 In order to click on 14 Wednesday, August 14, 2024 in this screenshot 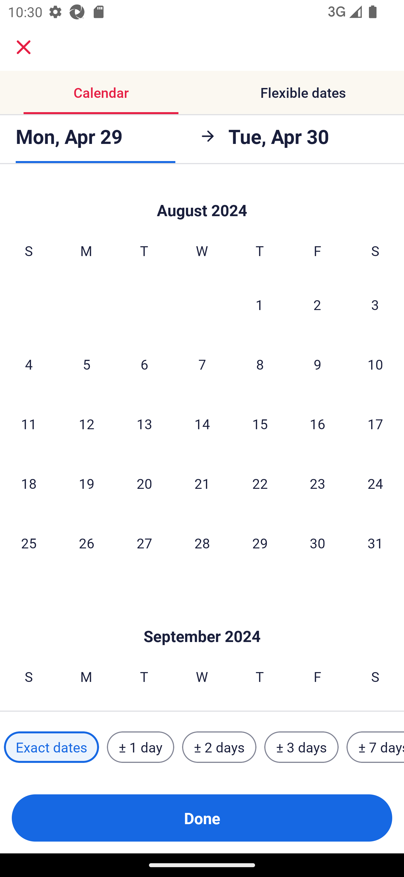, I will do `click(202, 423)`.